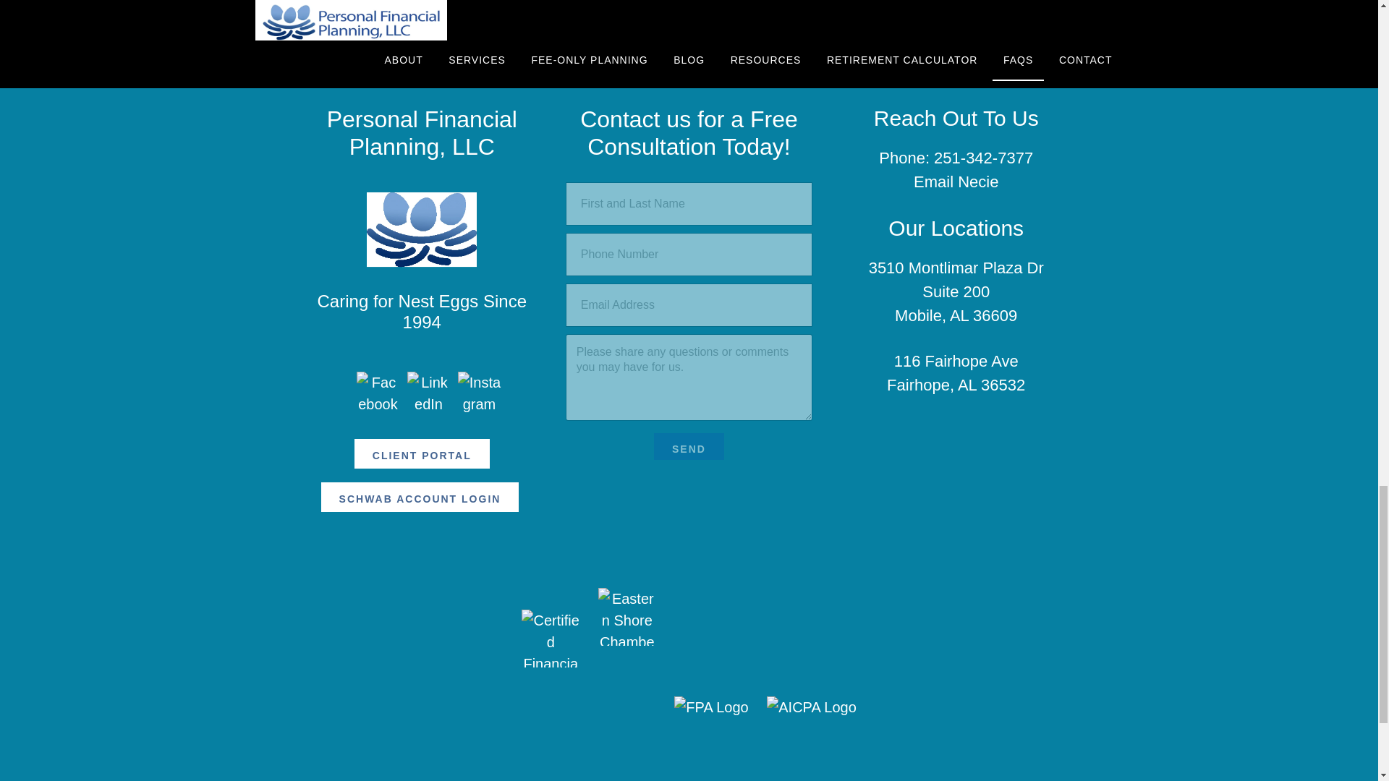 The image size is (1389, 781). I want to click on CLIENT PORTAL, so click(422, 453).